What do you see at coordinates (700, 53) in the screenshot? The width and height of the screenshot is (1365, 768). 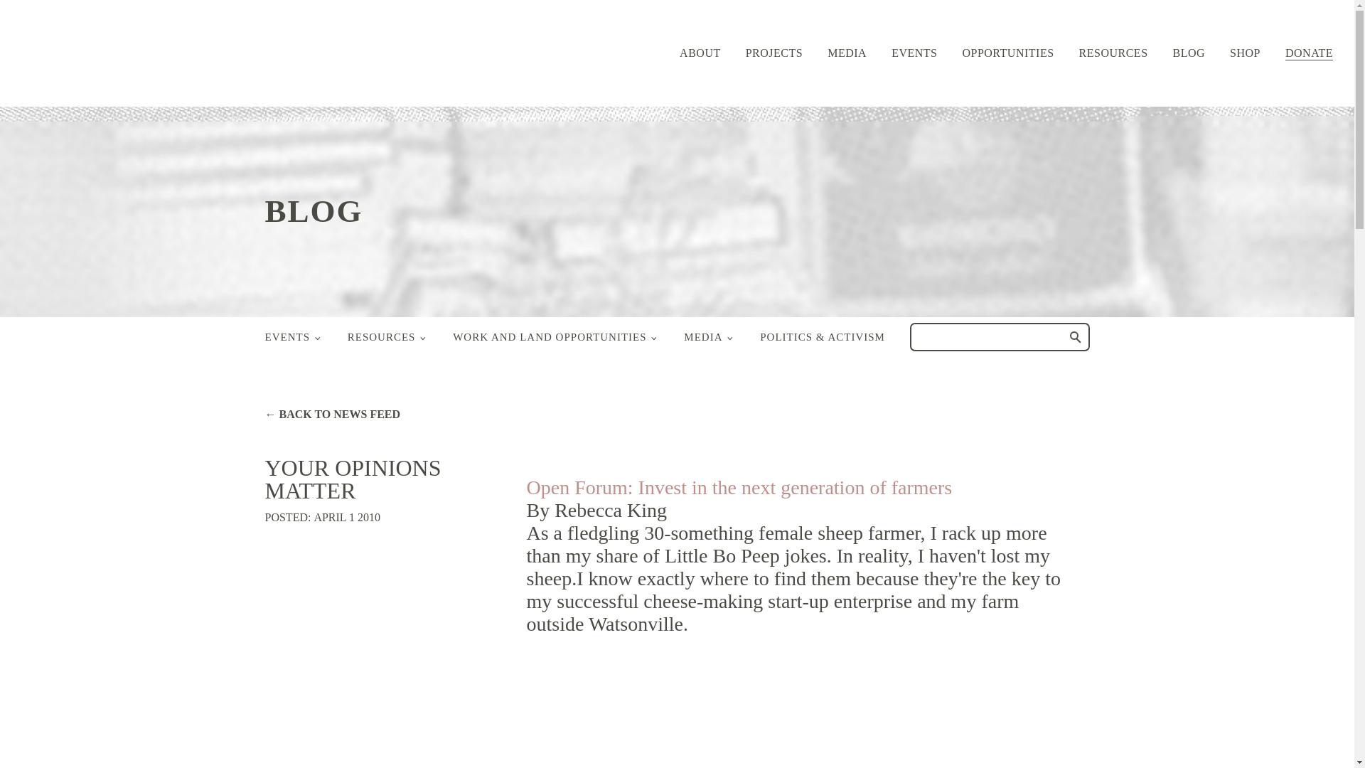 I see `ABOUT` at bounding box center [700, 53].